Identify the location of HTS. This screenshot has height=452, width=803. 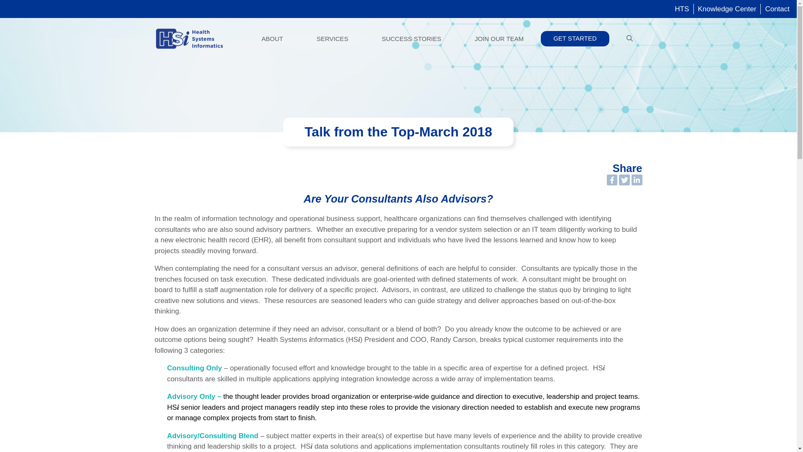
(682, 9).